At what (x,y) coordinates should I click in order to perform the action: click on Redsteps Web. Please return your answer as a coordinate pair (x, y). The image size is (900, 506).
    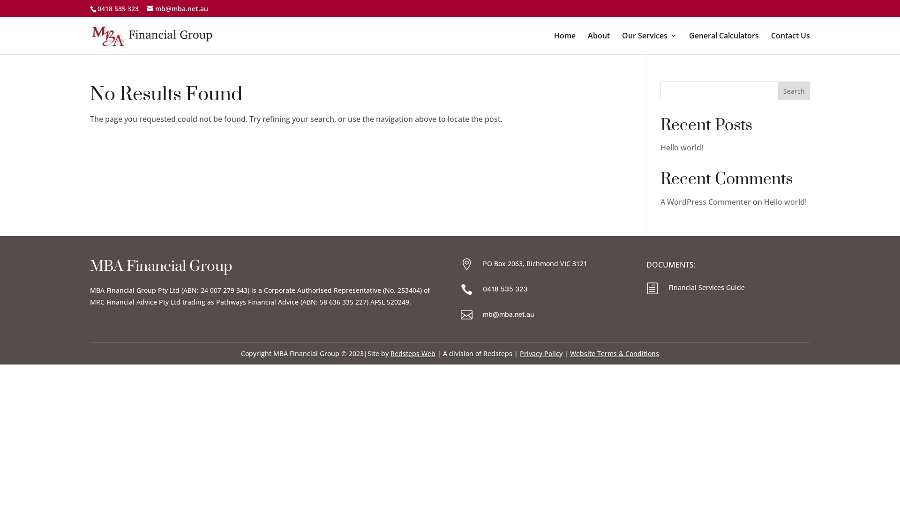
    Looking at the image, I should click on (413, 353).